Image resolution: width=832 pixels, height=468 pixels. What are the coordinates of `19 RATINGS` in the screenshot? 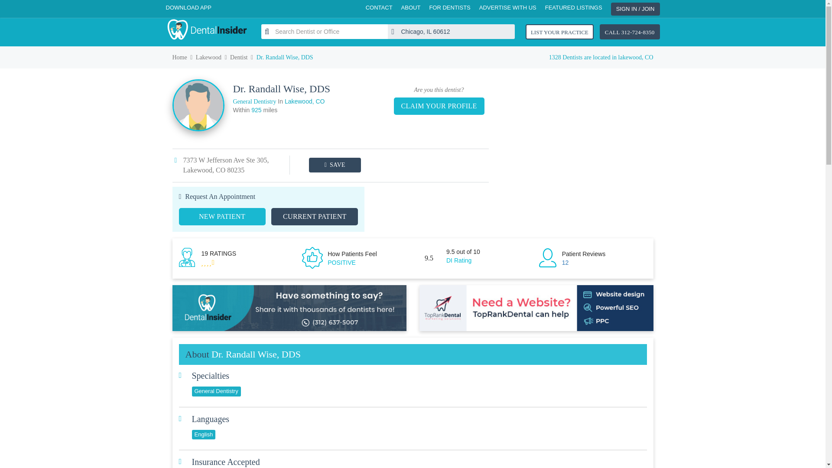 It's located at (218, 253).